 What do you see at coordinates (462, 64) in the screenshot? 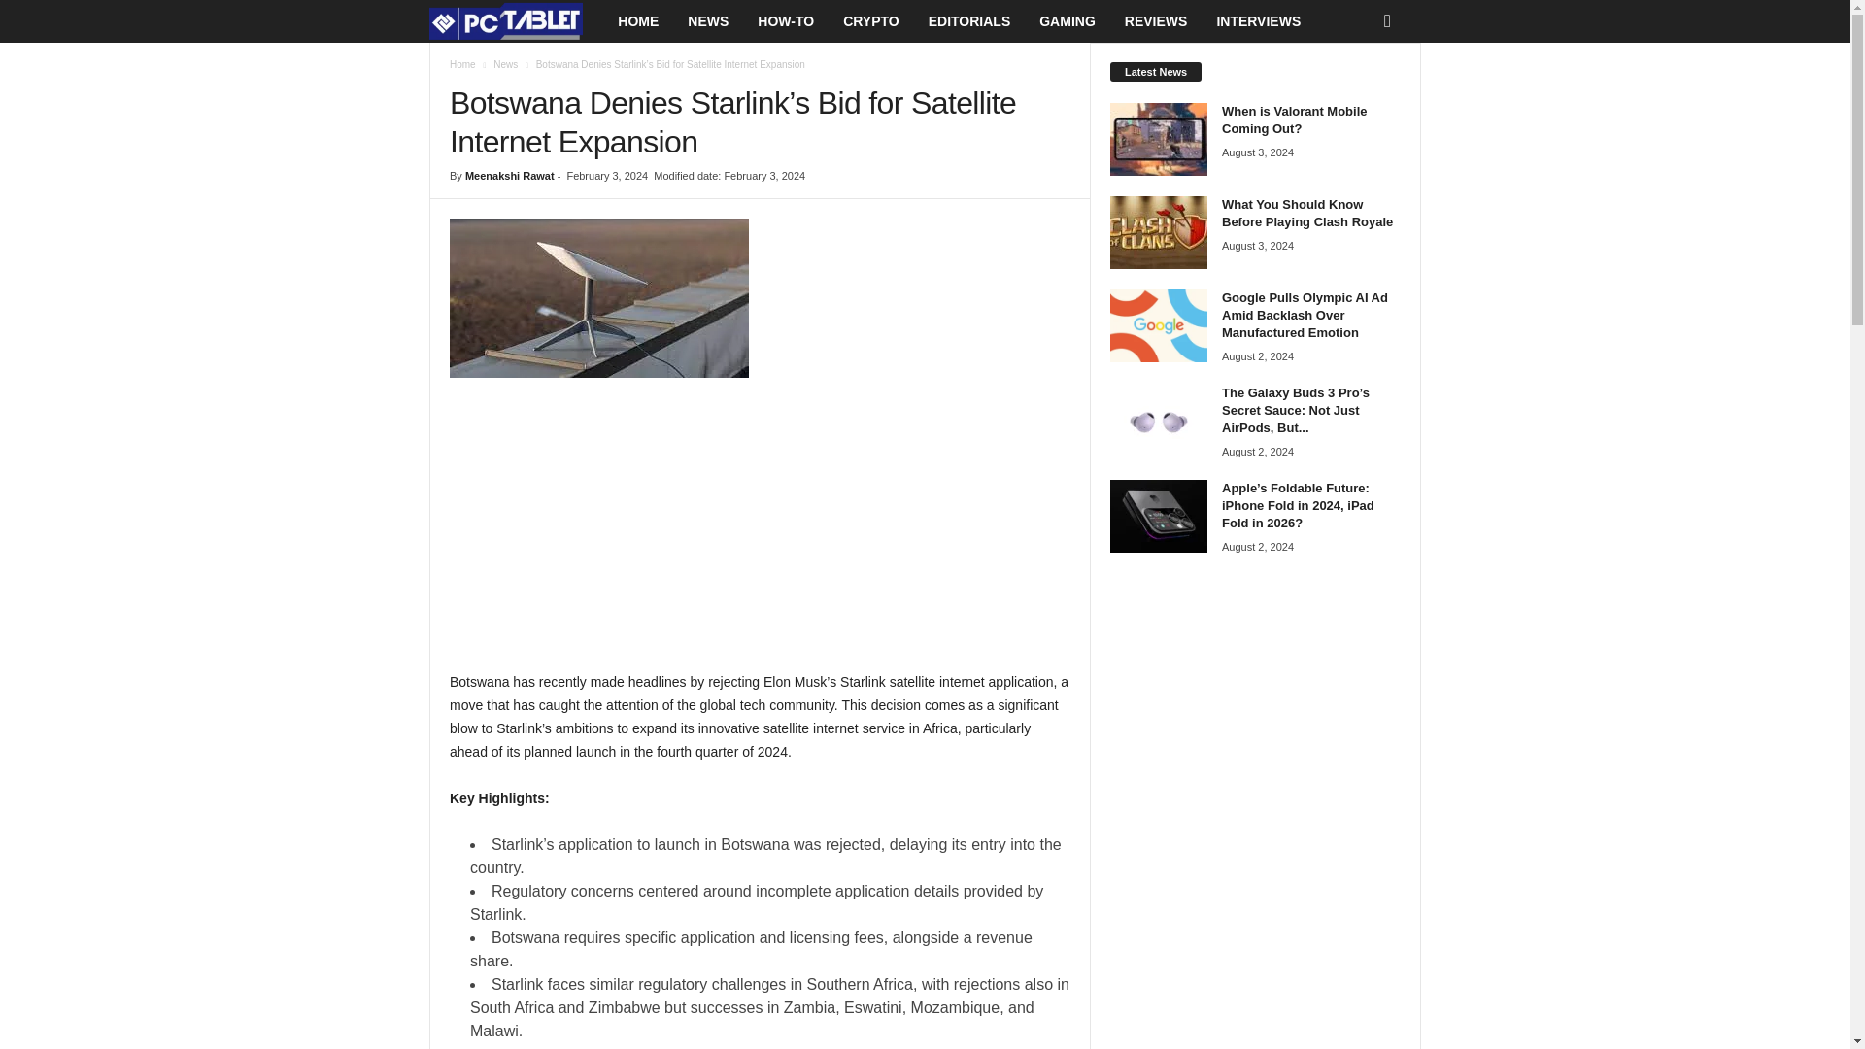
I see `Home` at bounding box center [462, 64].